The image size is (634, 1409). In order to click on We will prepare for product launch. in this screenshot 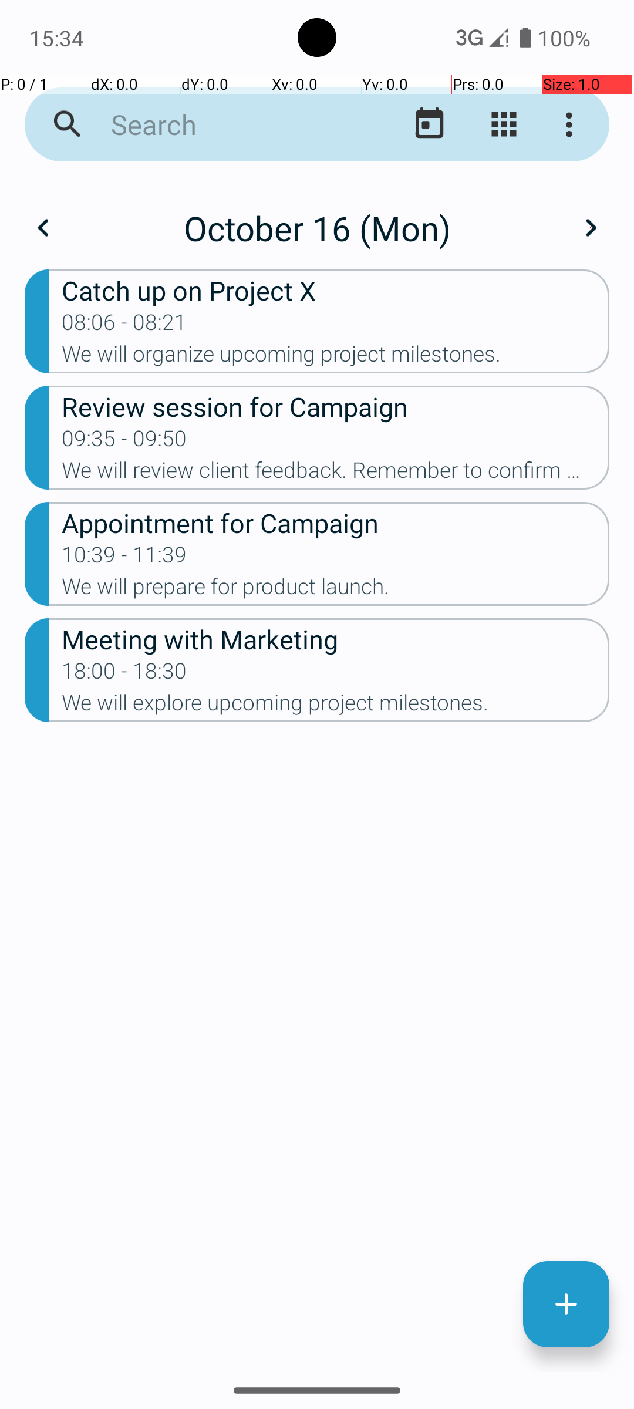, I will do `click(336, 589)`.